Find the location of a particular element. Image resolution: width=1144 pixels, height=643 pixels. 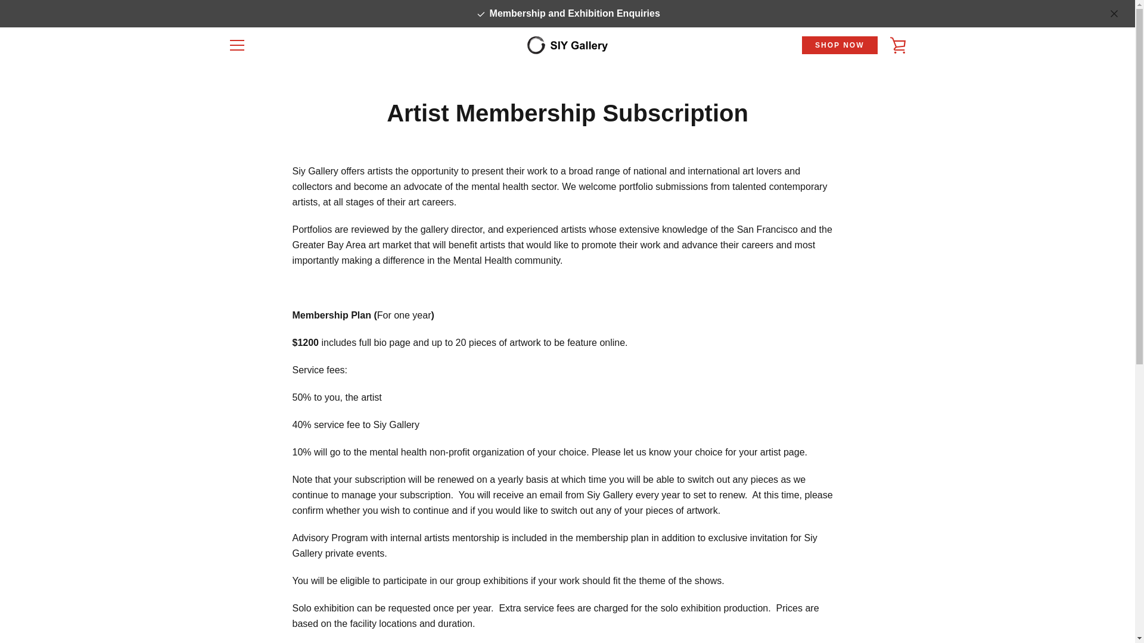

MENU is located at coordinates (237, 45).